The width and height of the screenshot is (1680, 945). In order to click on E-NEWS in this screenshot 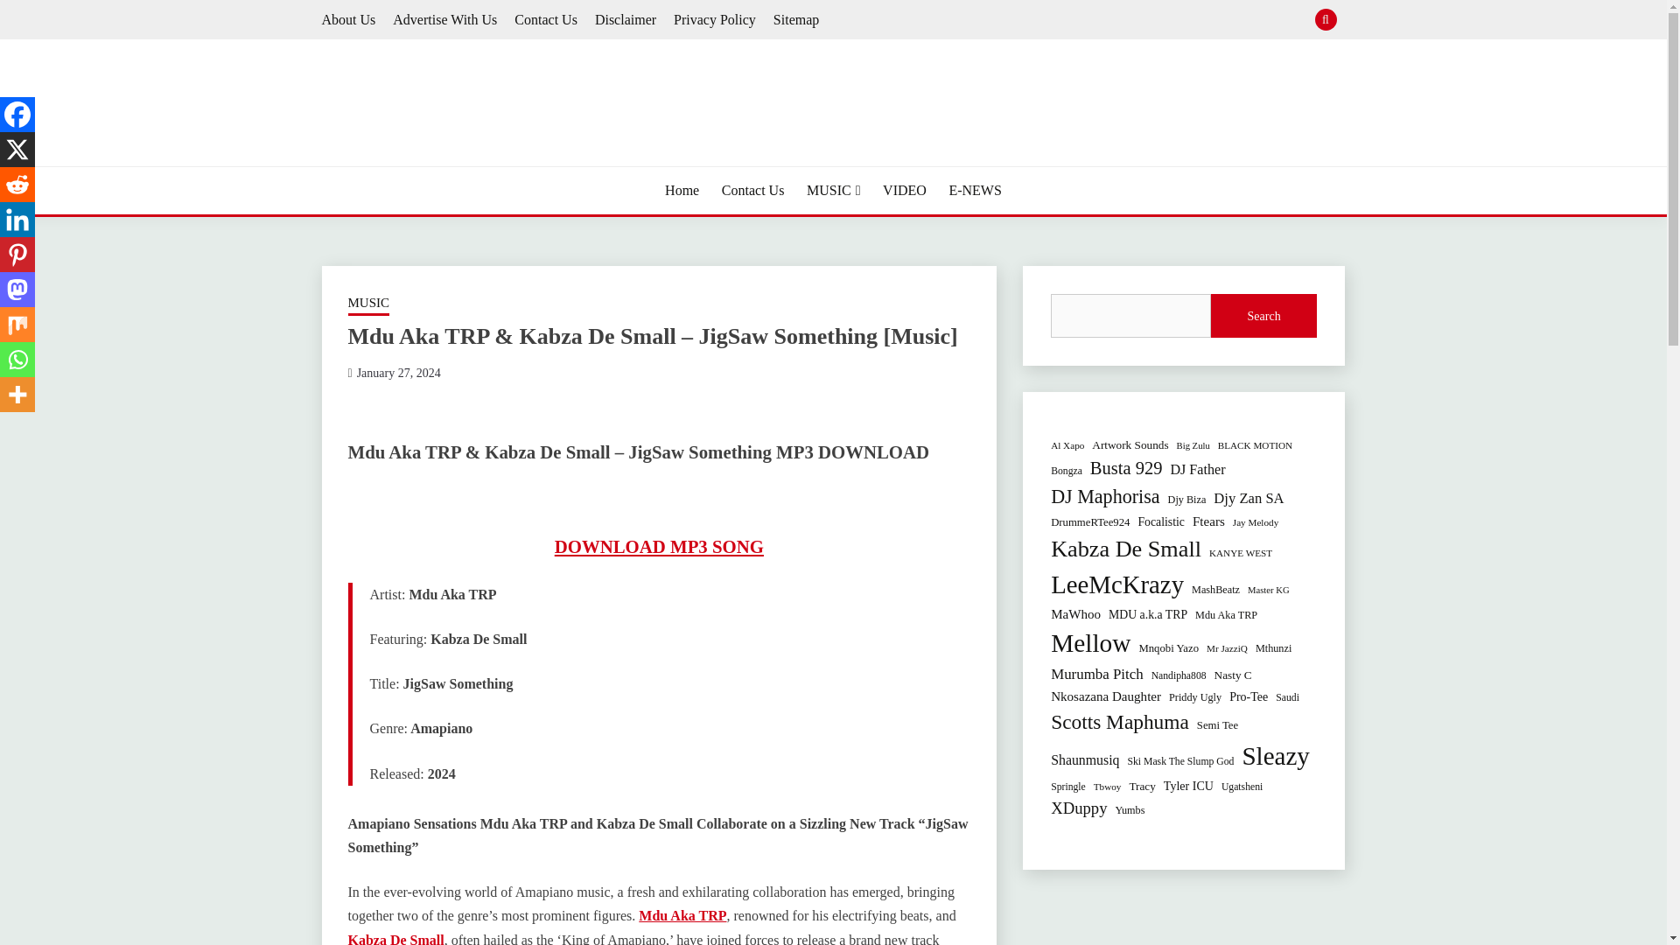, I will do `click(975, 191)`.